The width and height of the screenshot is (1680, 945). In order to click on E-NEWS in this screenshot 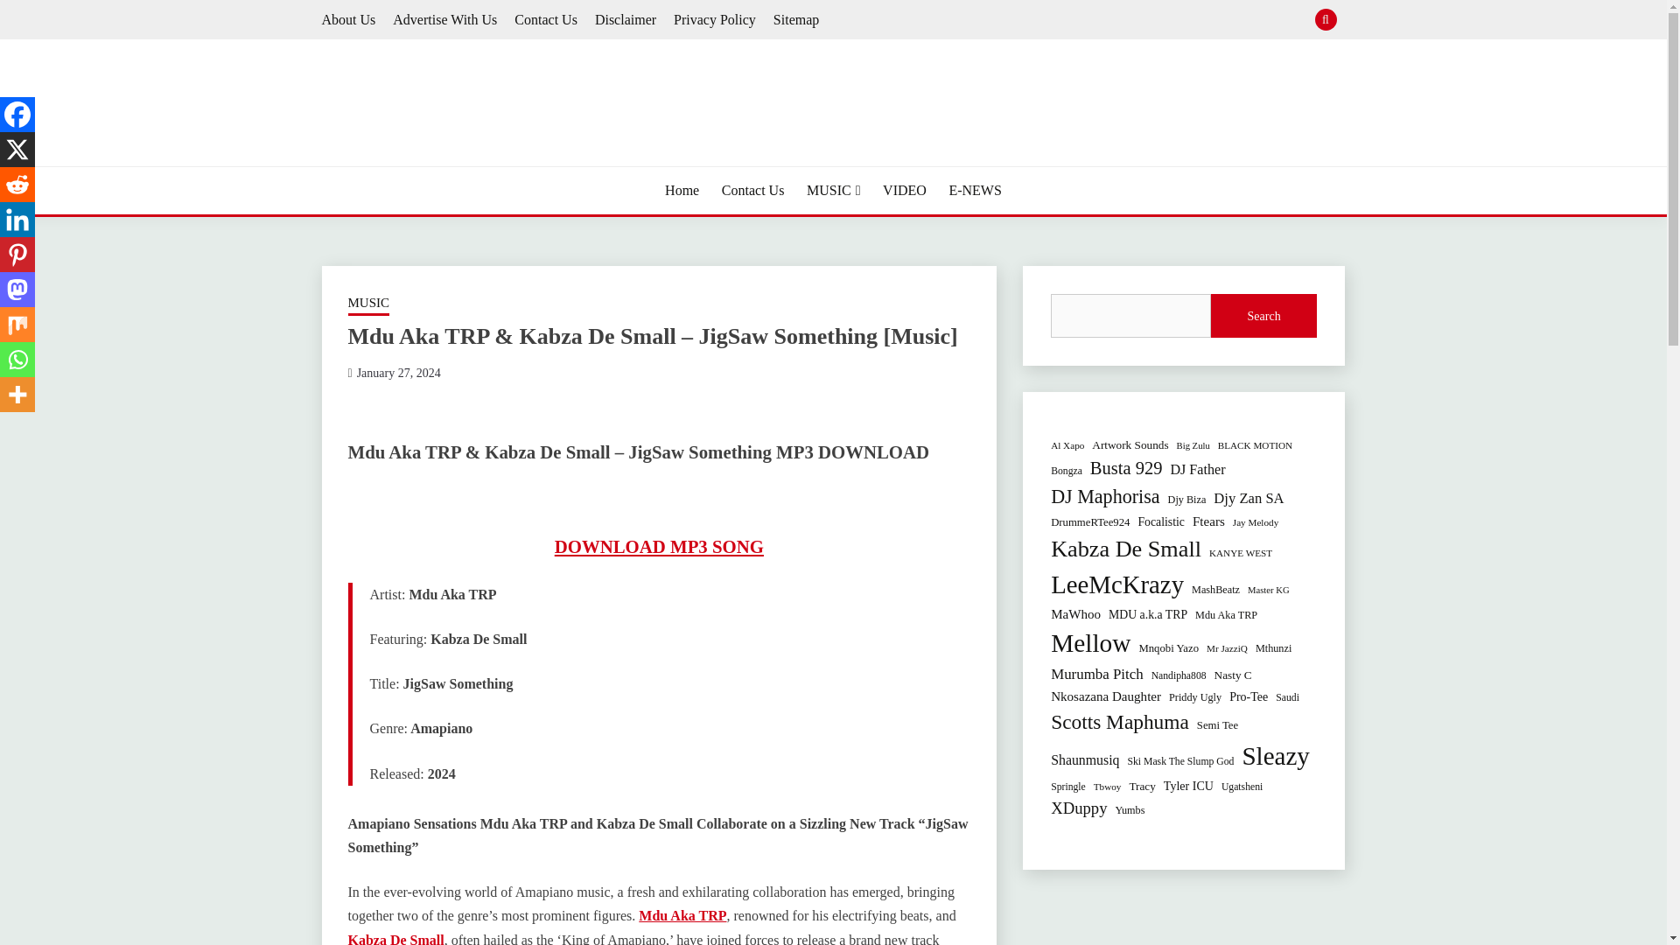, I will do `click(975, 191)`.